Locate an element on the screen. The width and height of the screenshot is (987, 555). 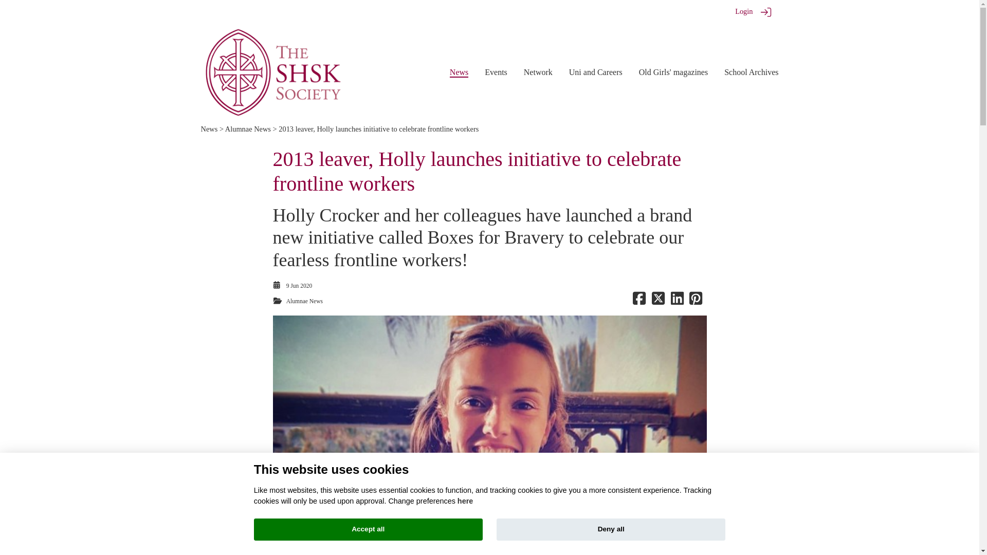
News is located at coordinates (459, 72).